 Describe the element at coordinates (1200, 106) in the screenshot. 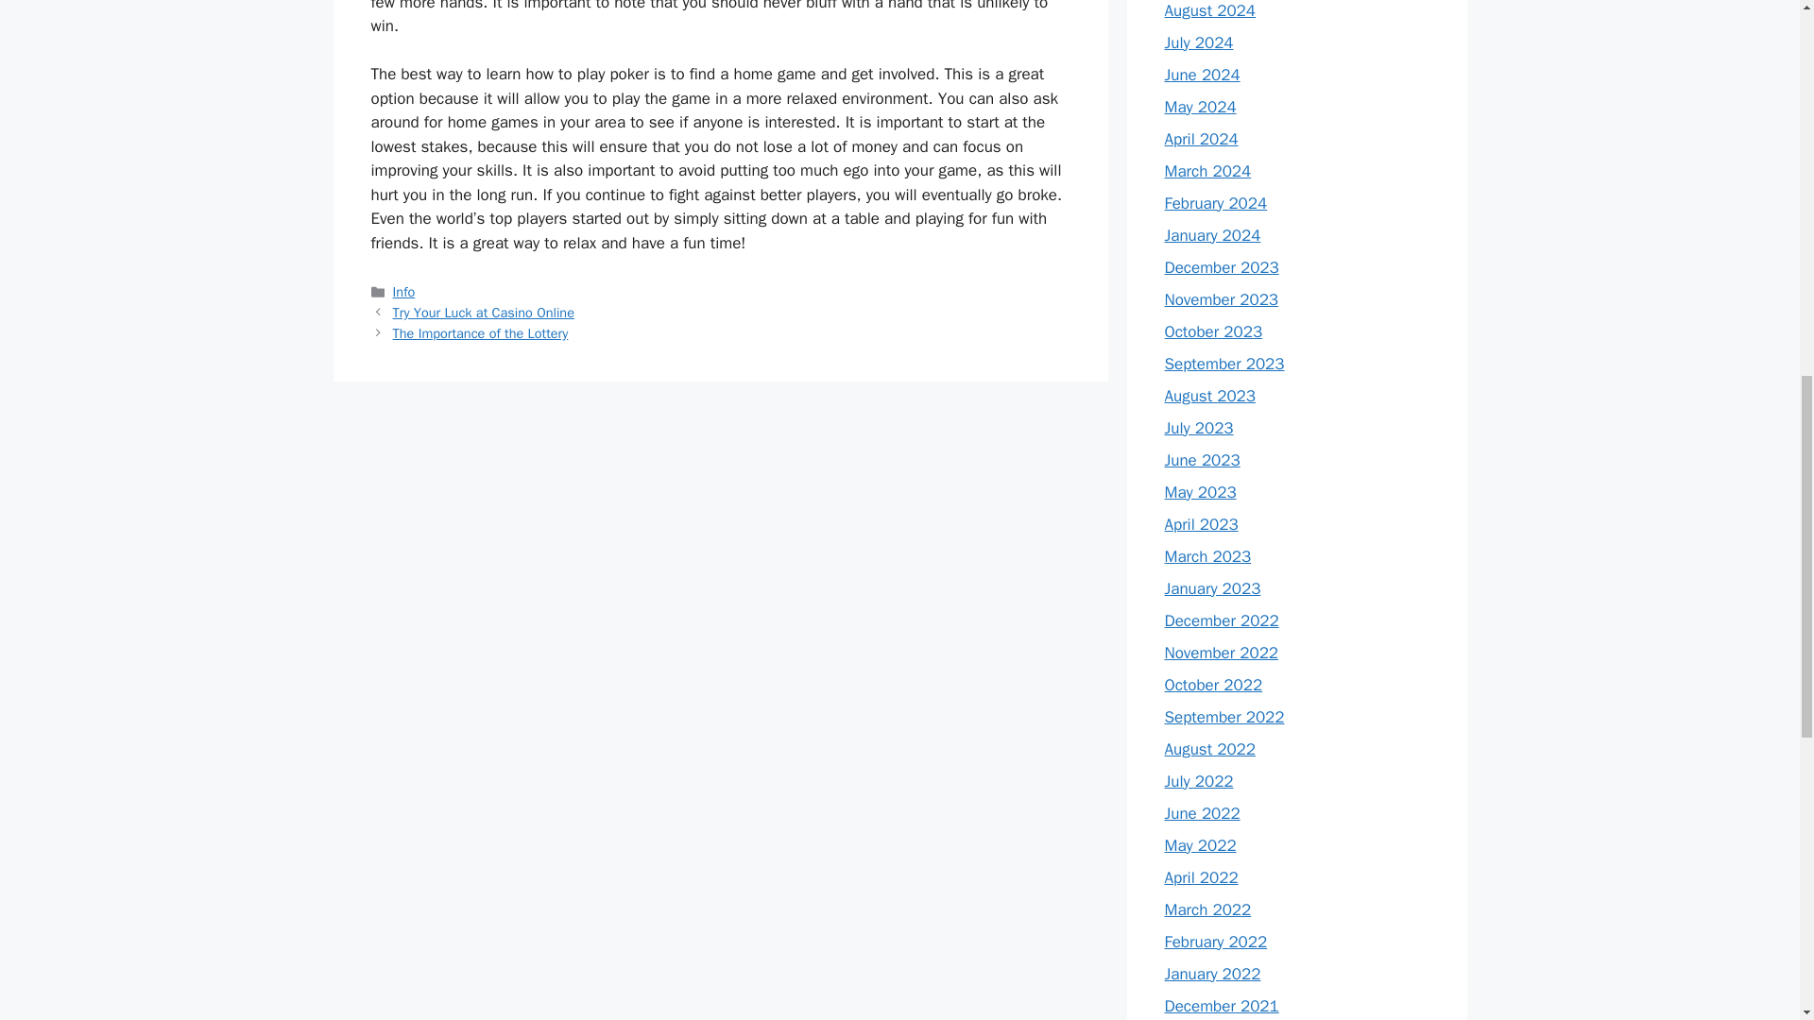

I see `May 2024` at that location.